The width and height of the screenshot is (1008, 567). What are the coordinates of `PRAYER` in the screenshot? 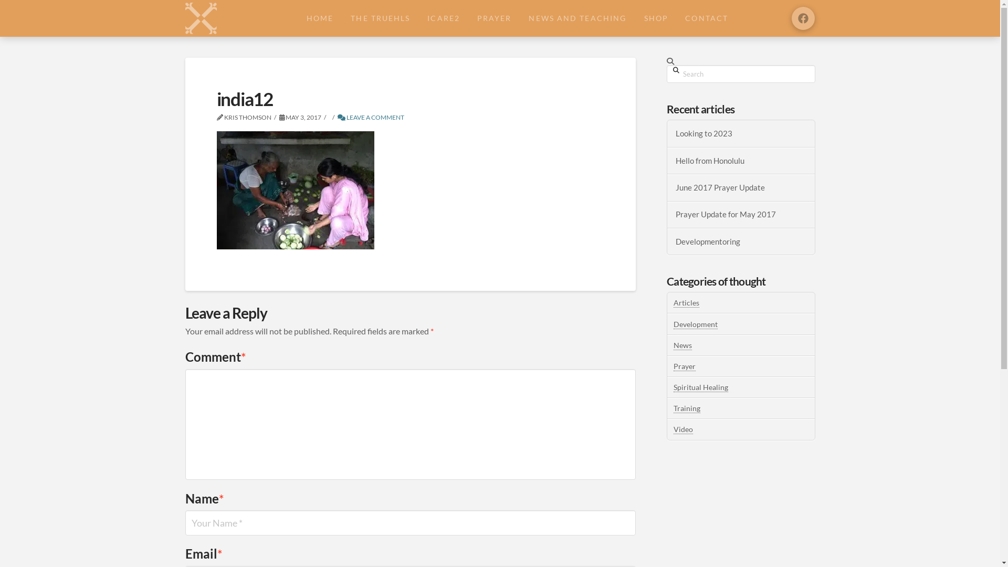 It's located at (493, 18).